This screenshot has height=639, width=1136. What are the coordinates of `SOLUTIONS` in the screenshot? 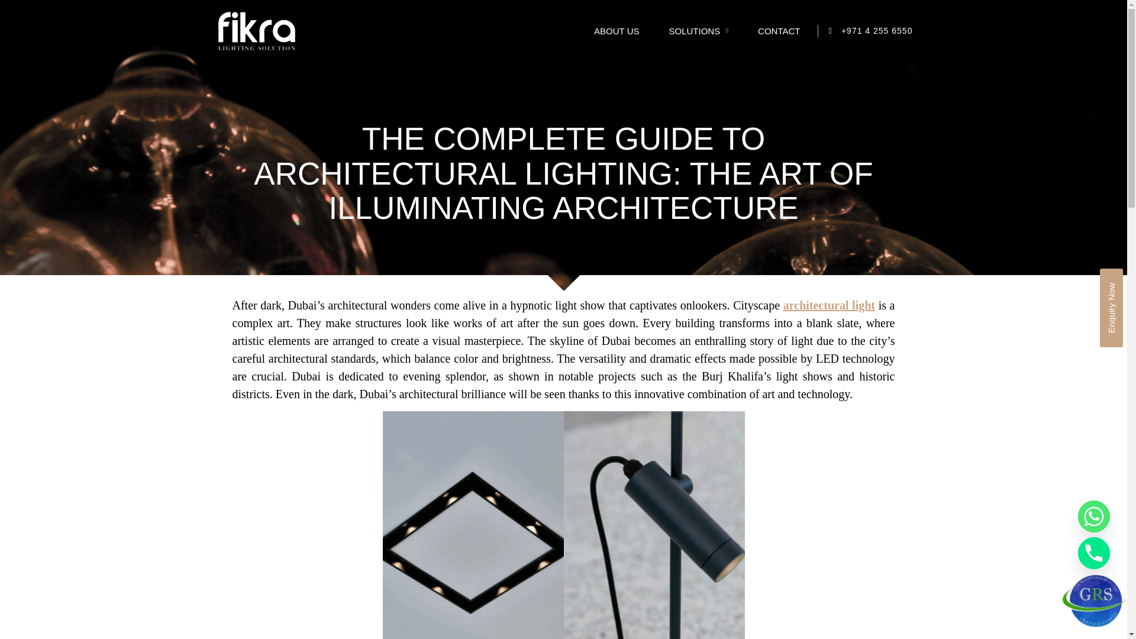 It's located at (699, 31).